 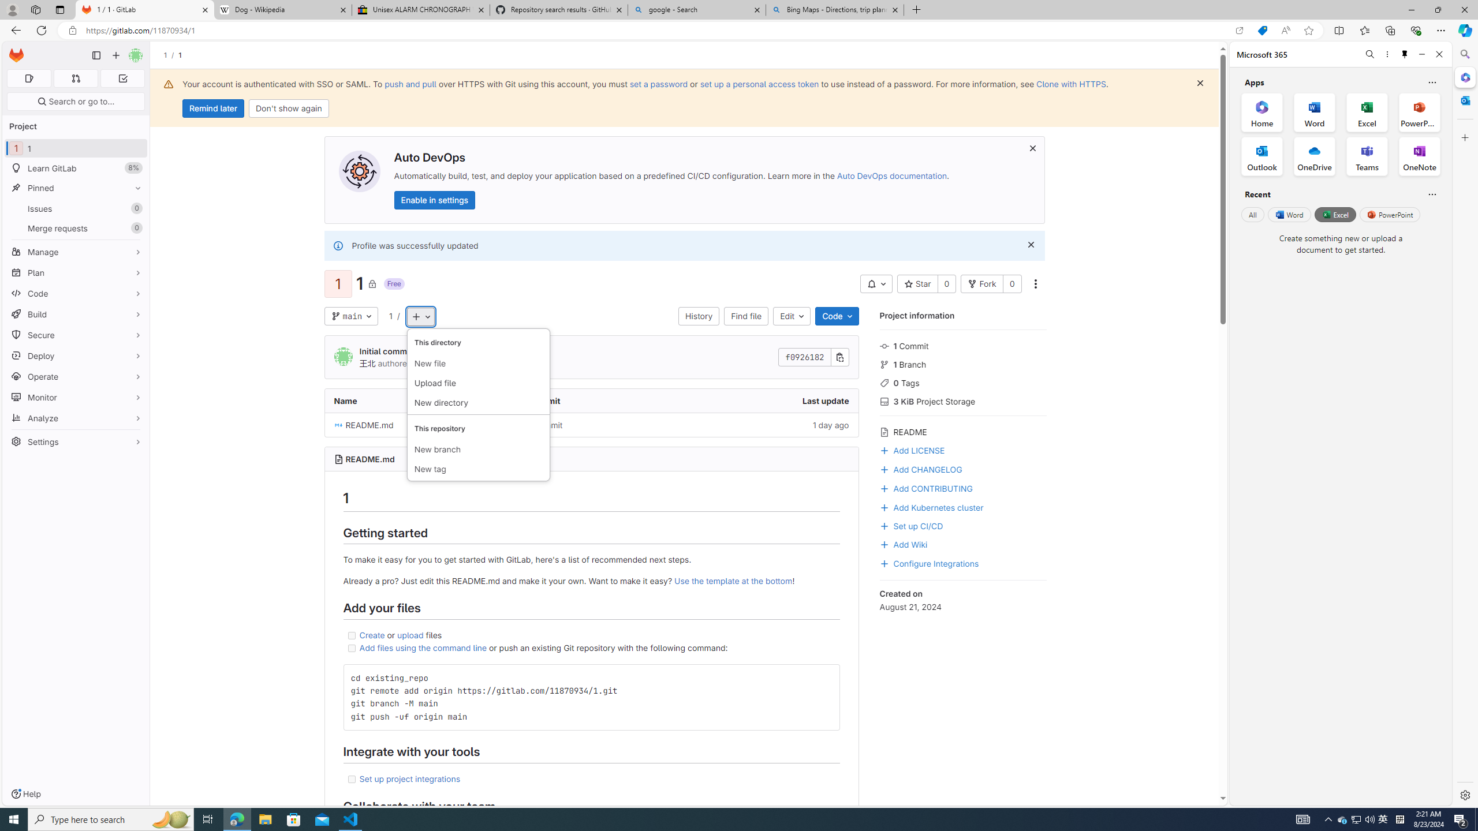 I want to click on Monitor, so click(x=76, y=397).